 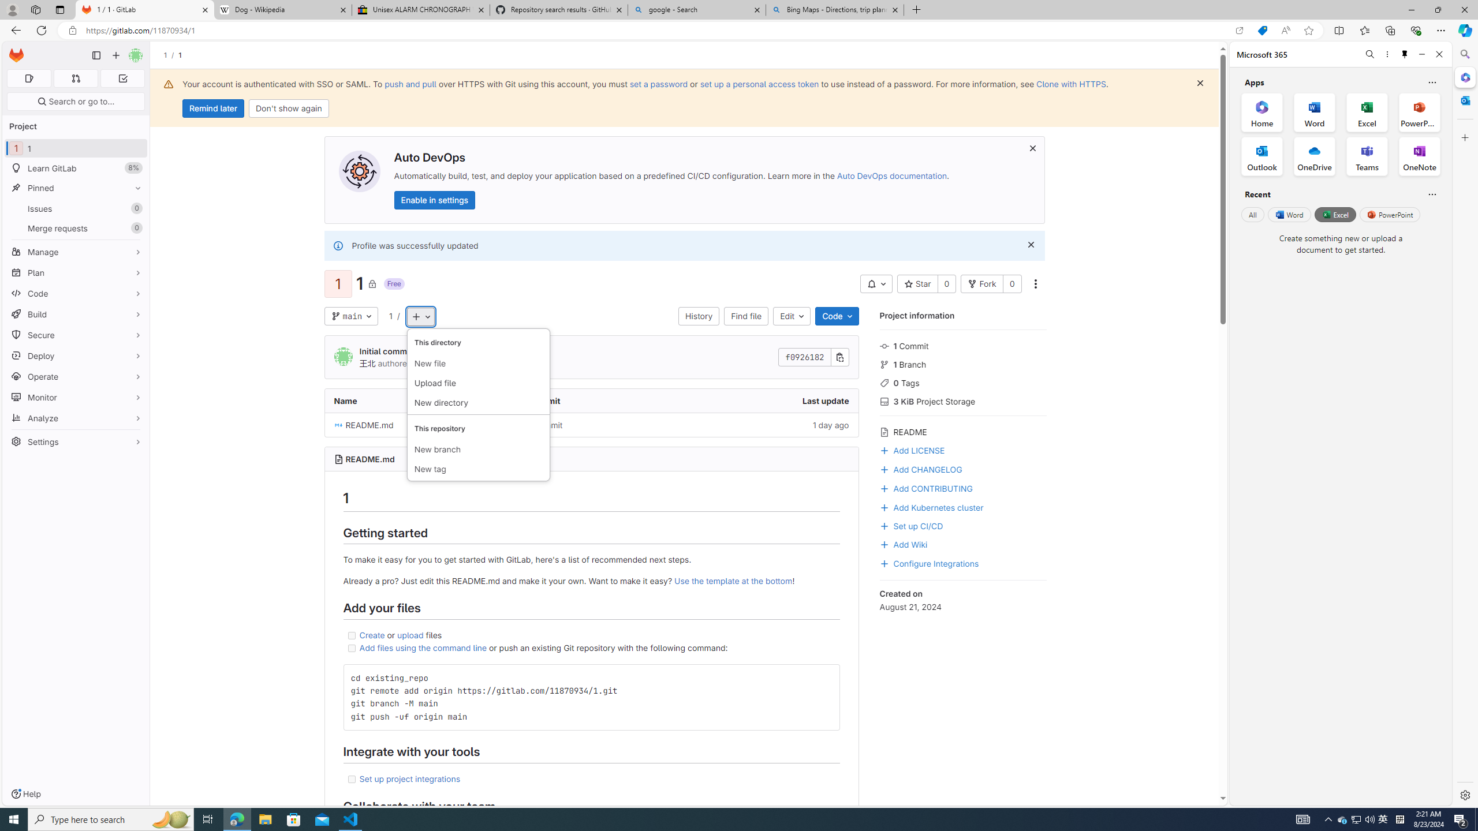 I want to click on Monitor, so click(x=76, y=397).